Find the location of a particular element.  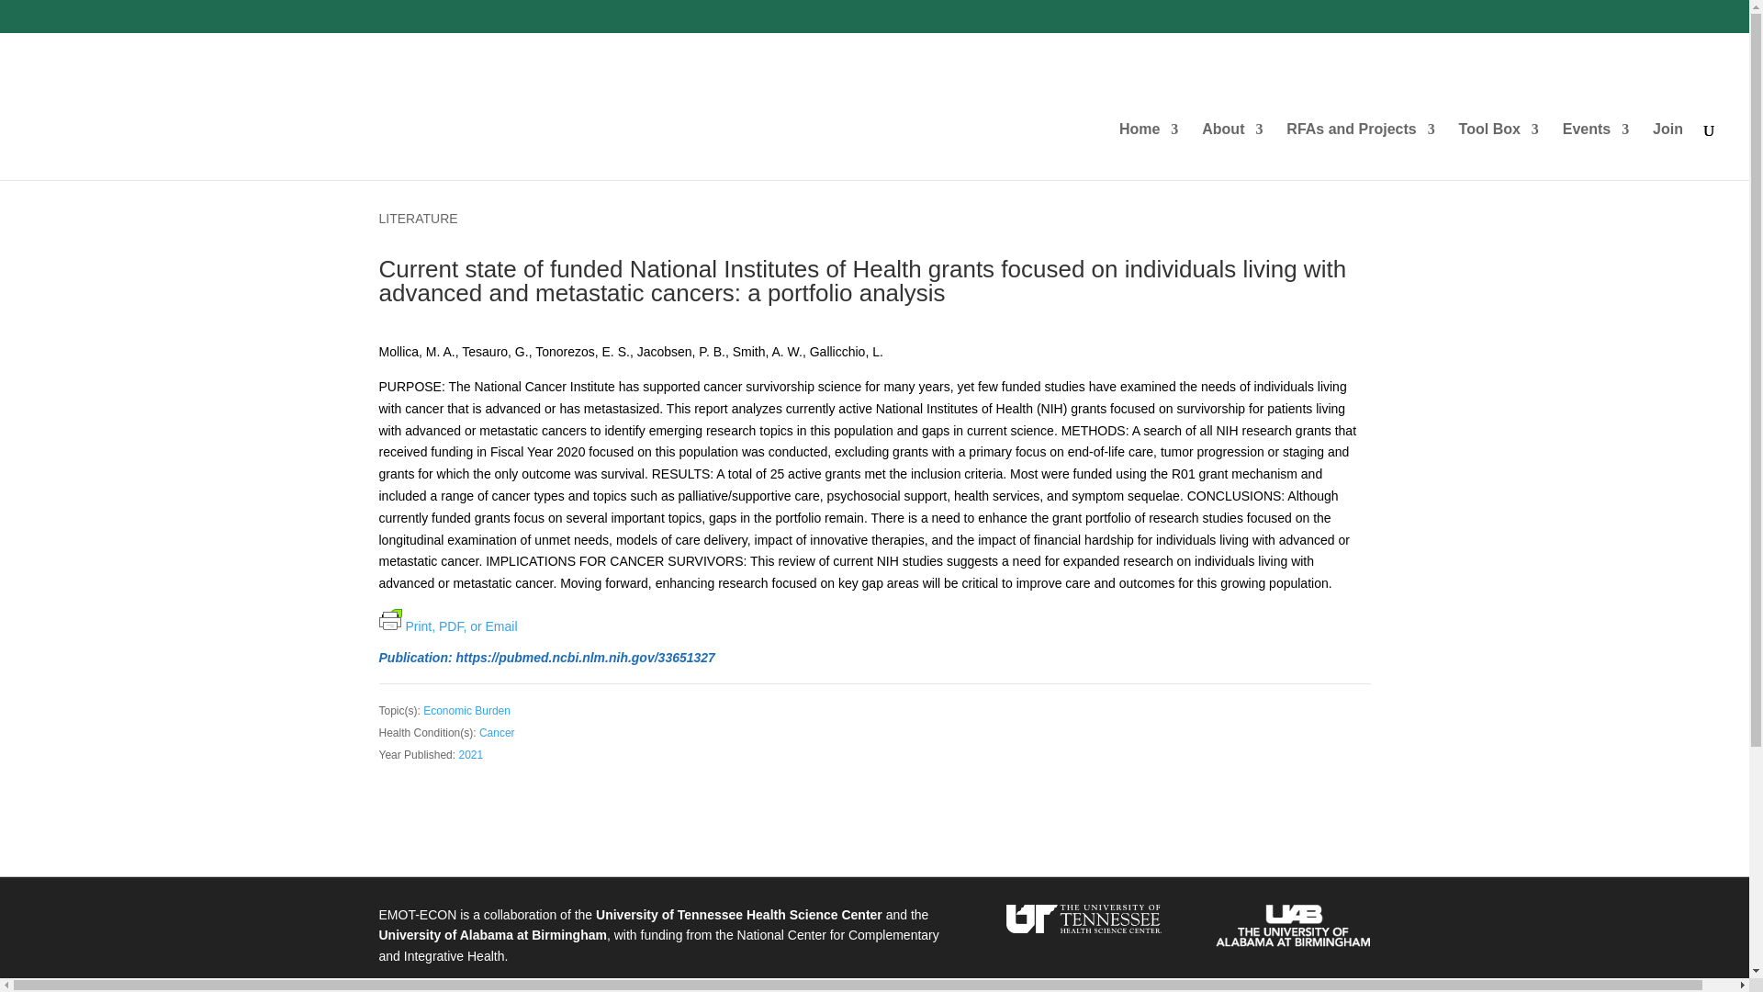

Home is located at coordinates (1148, 144).